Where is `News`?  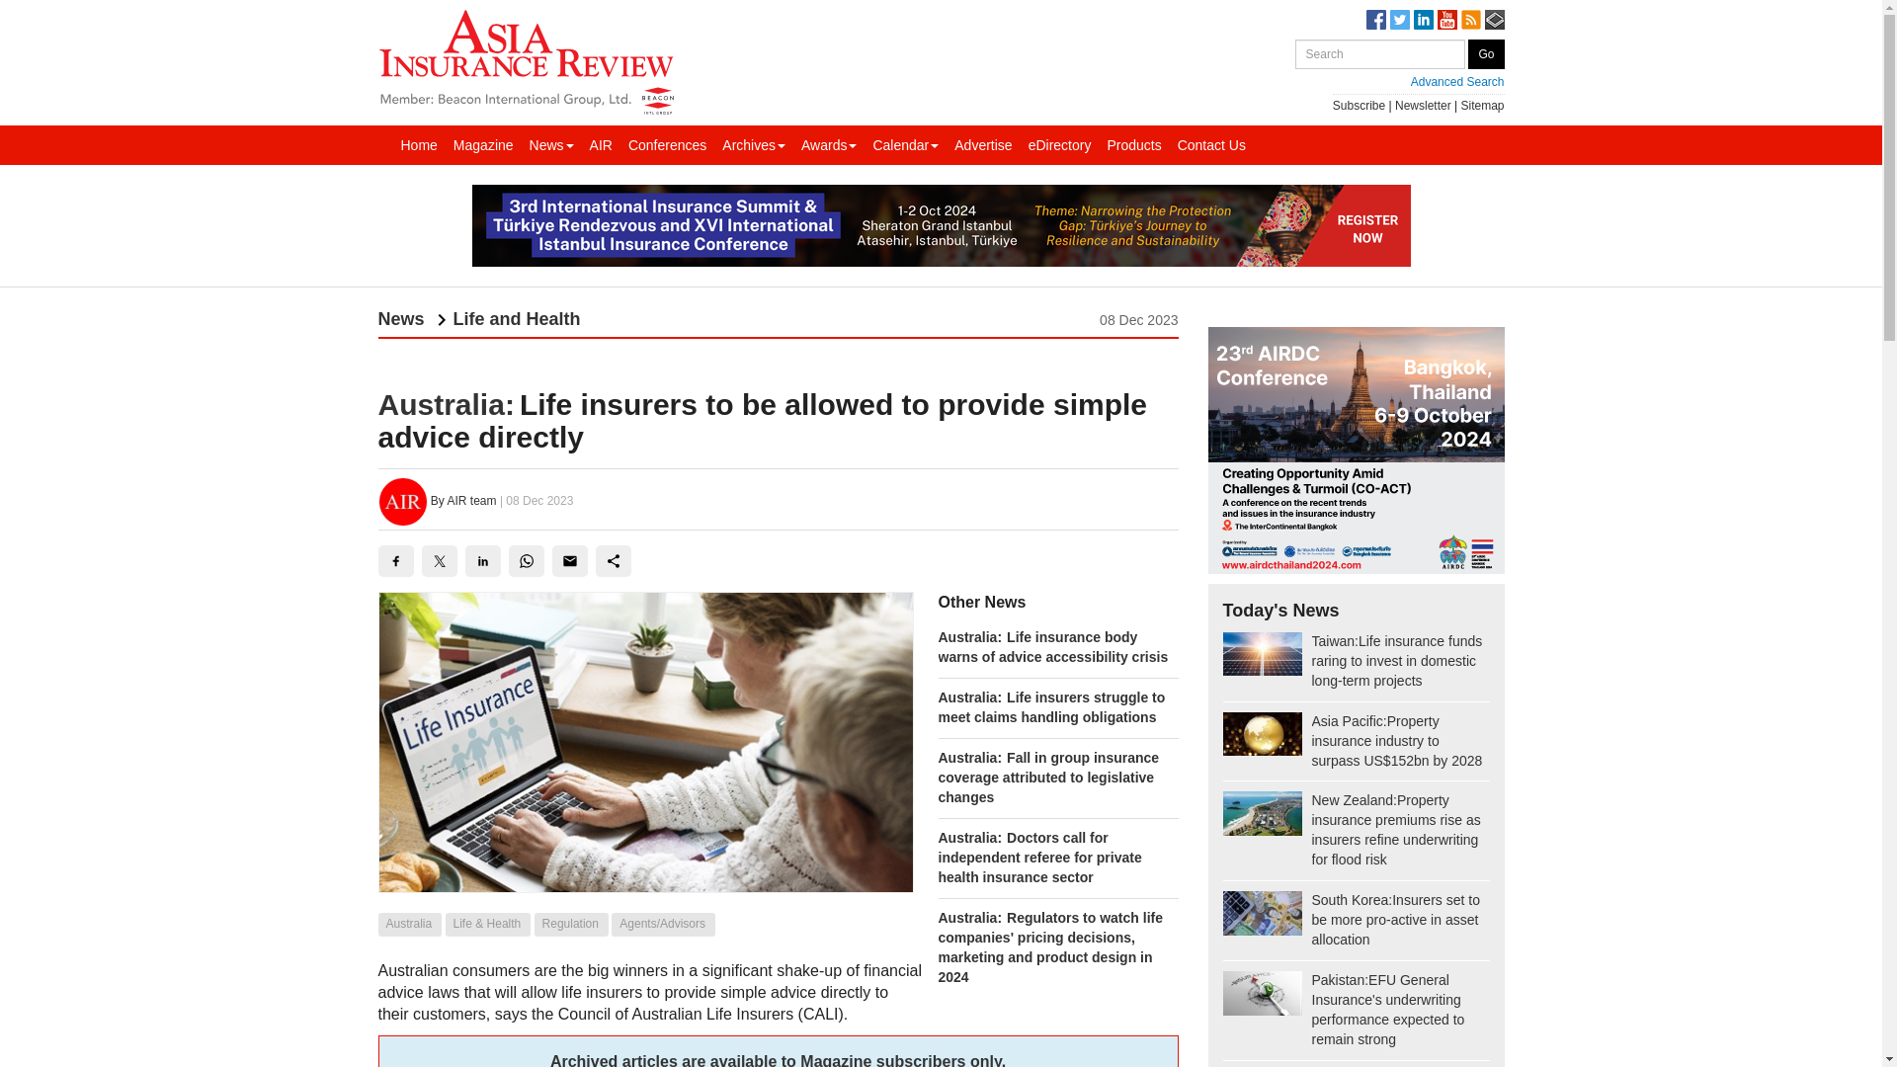 News is located at coordinates (551, 145).